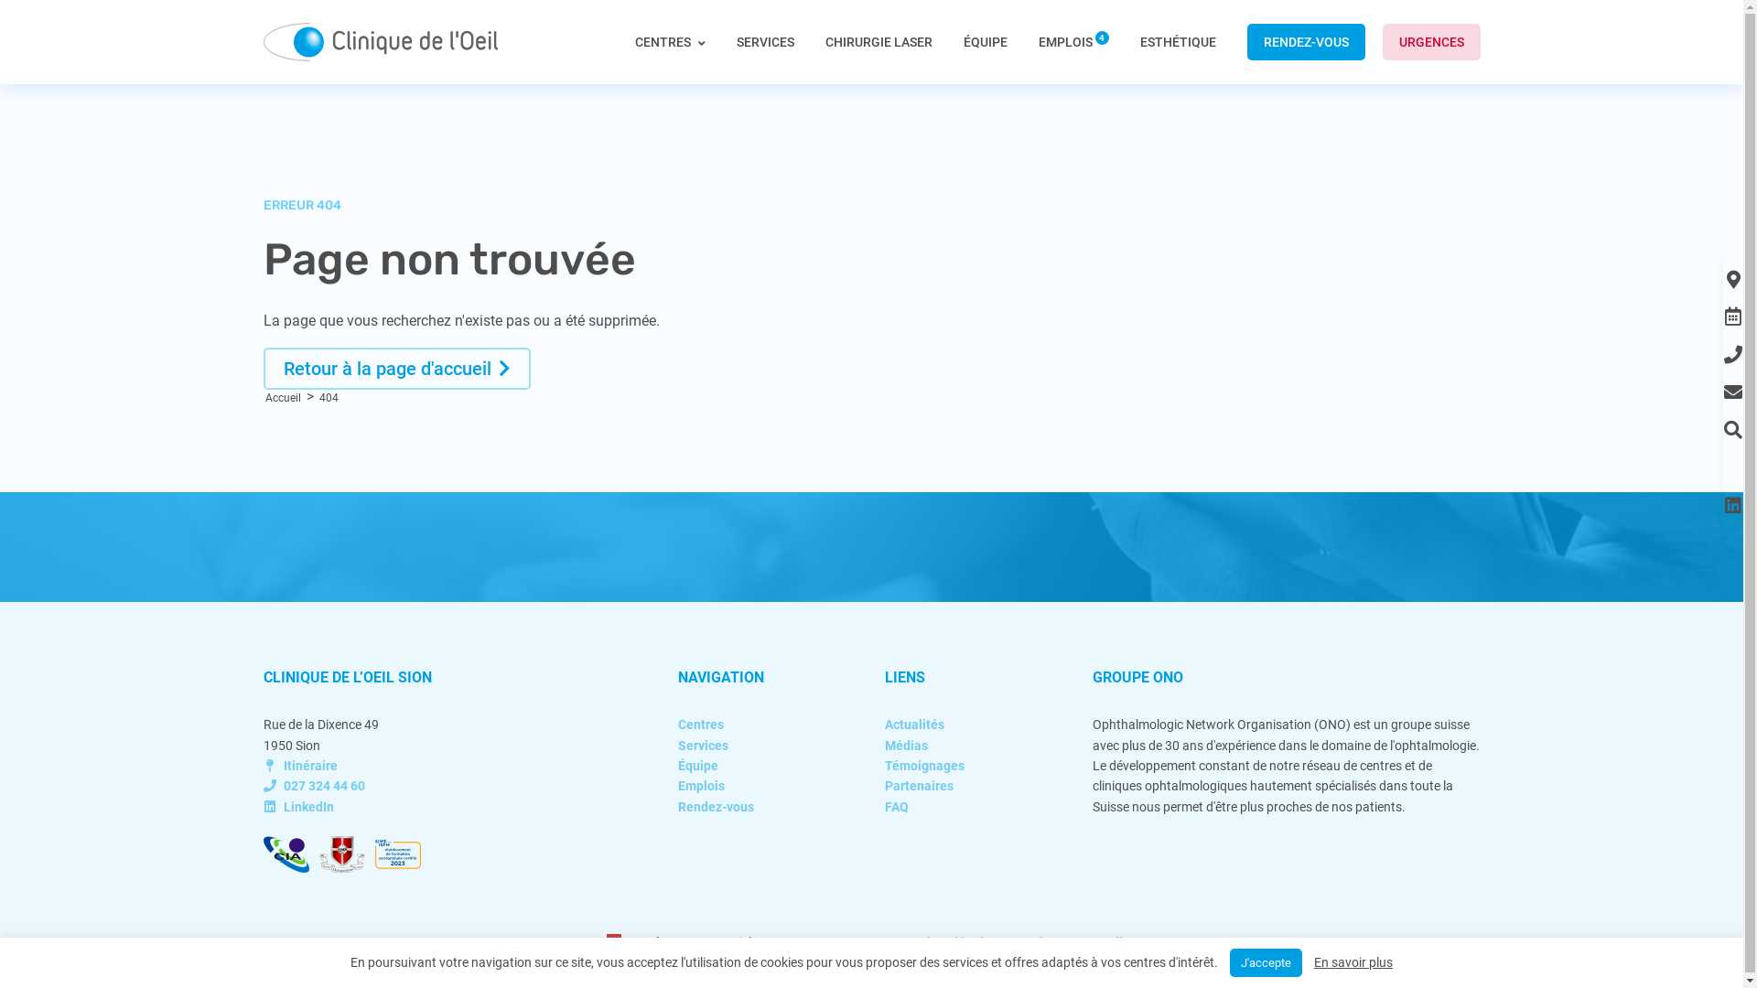 The height and width of the screenshot is (988, 1757). What do you see at coordinates (298, 807) in the screenshot?
I see `LinkedIn` at bounding box center [298, 807].